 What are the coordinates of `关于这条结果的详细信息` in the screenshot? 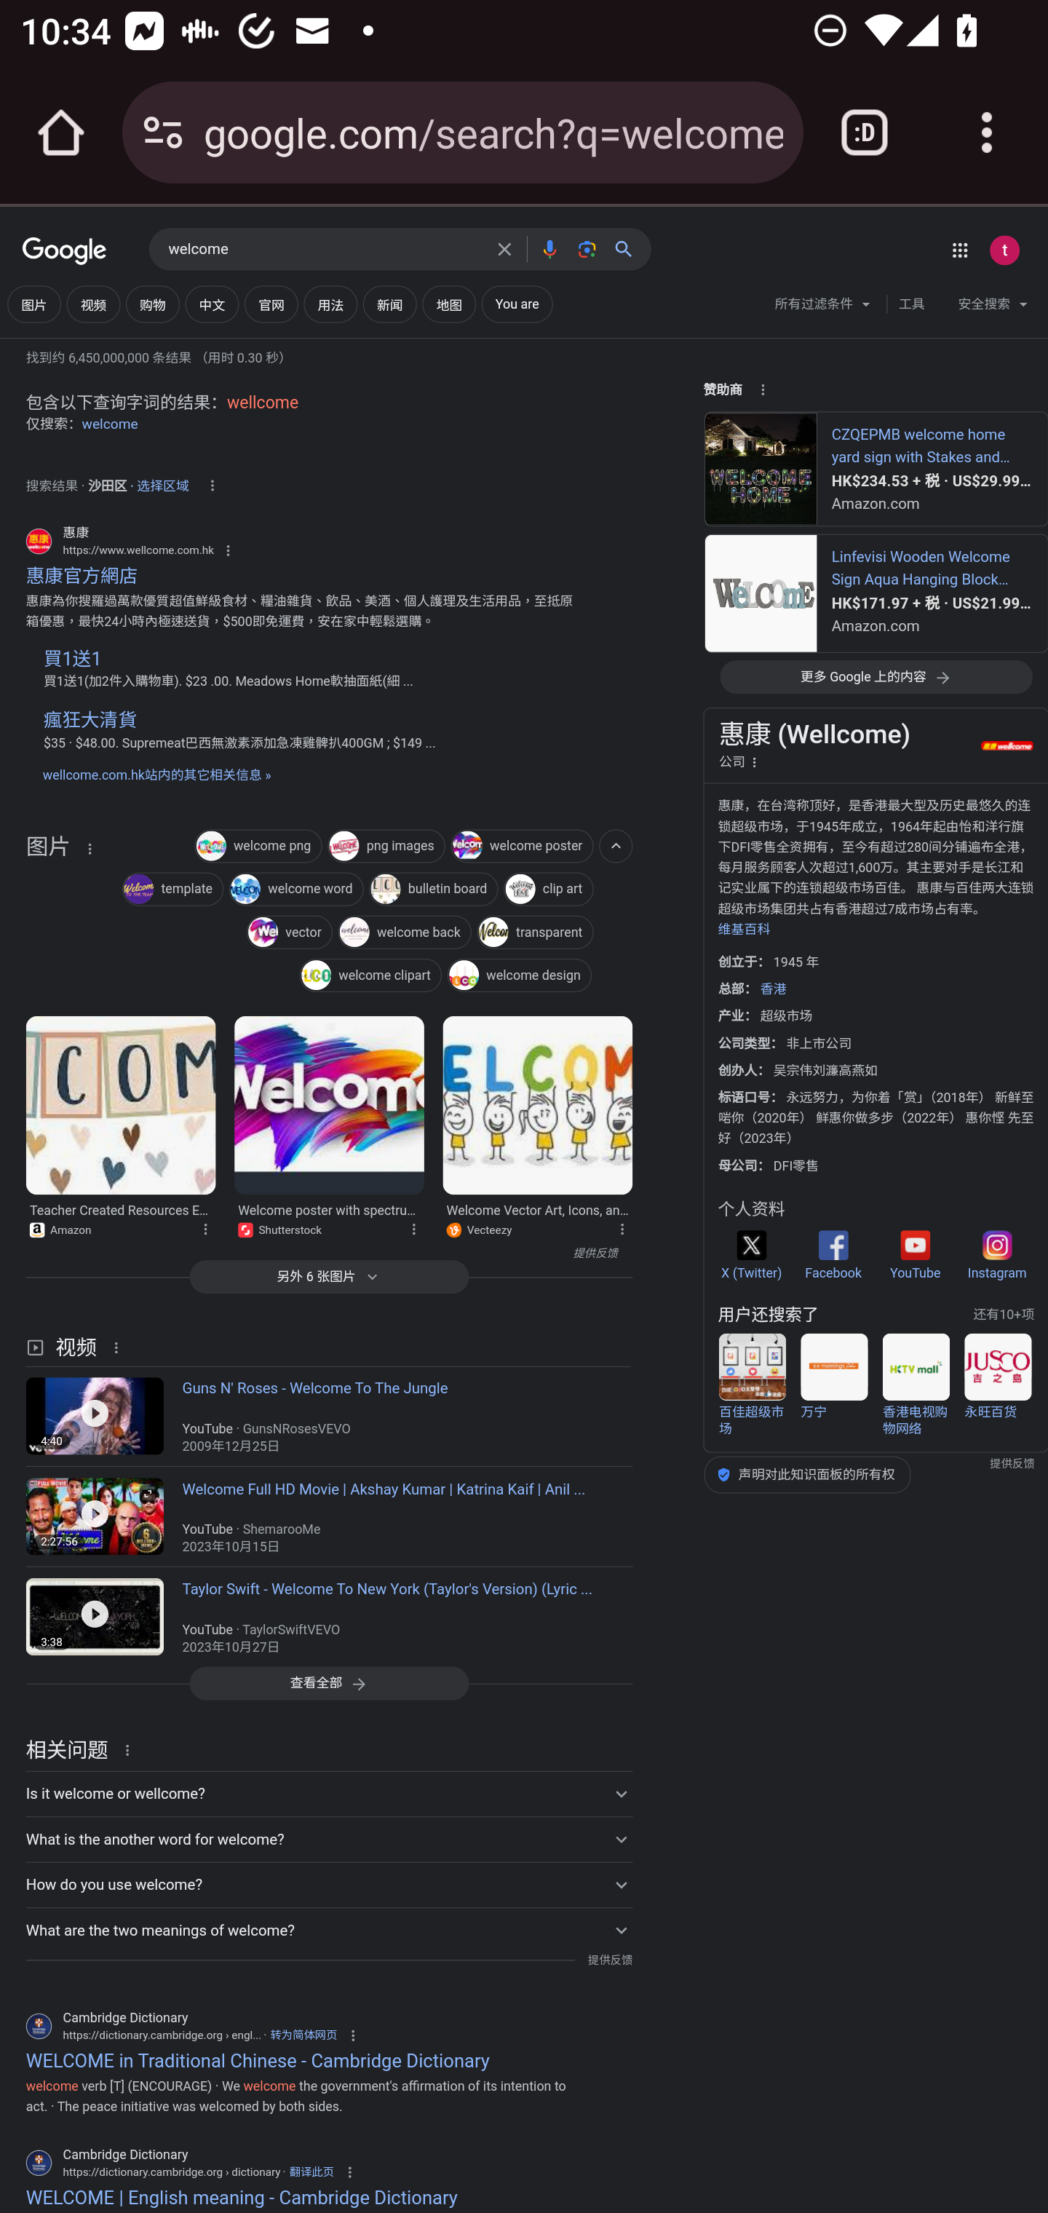 It's located at (120, 1347).